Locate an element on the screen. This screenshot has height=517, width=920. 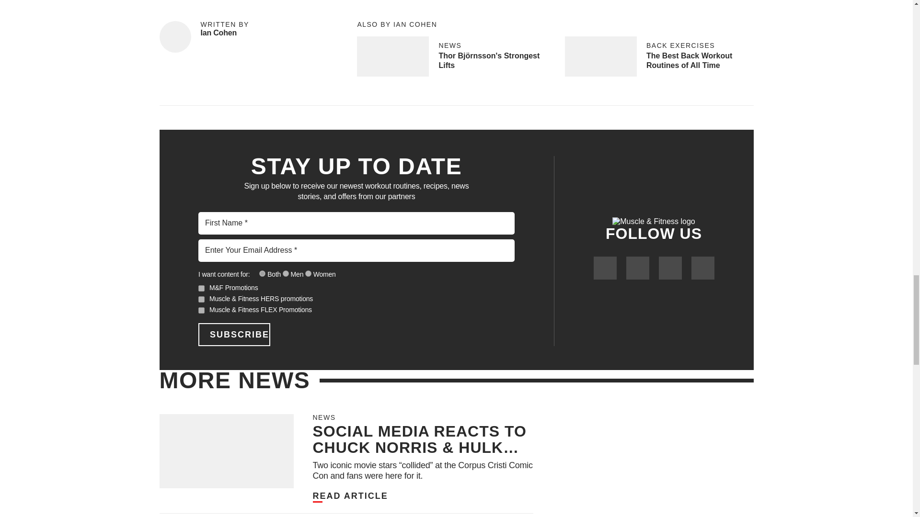
755 is located at coordinates (263, 273).